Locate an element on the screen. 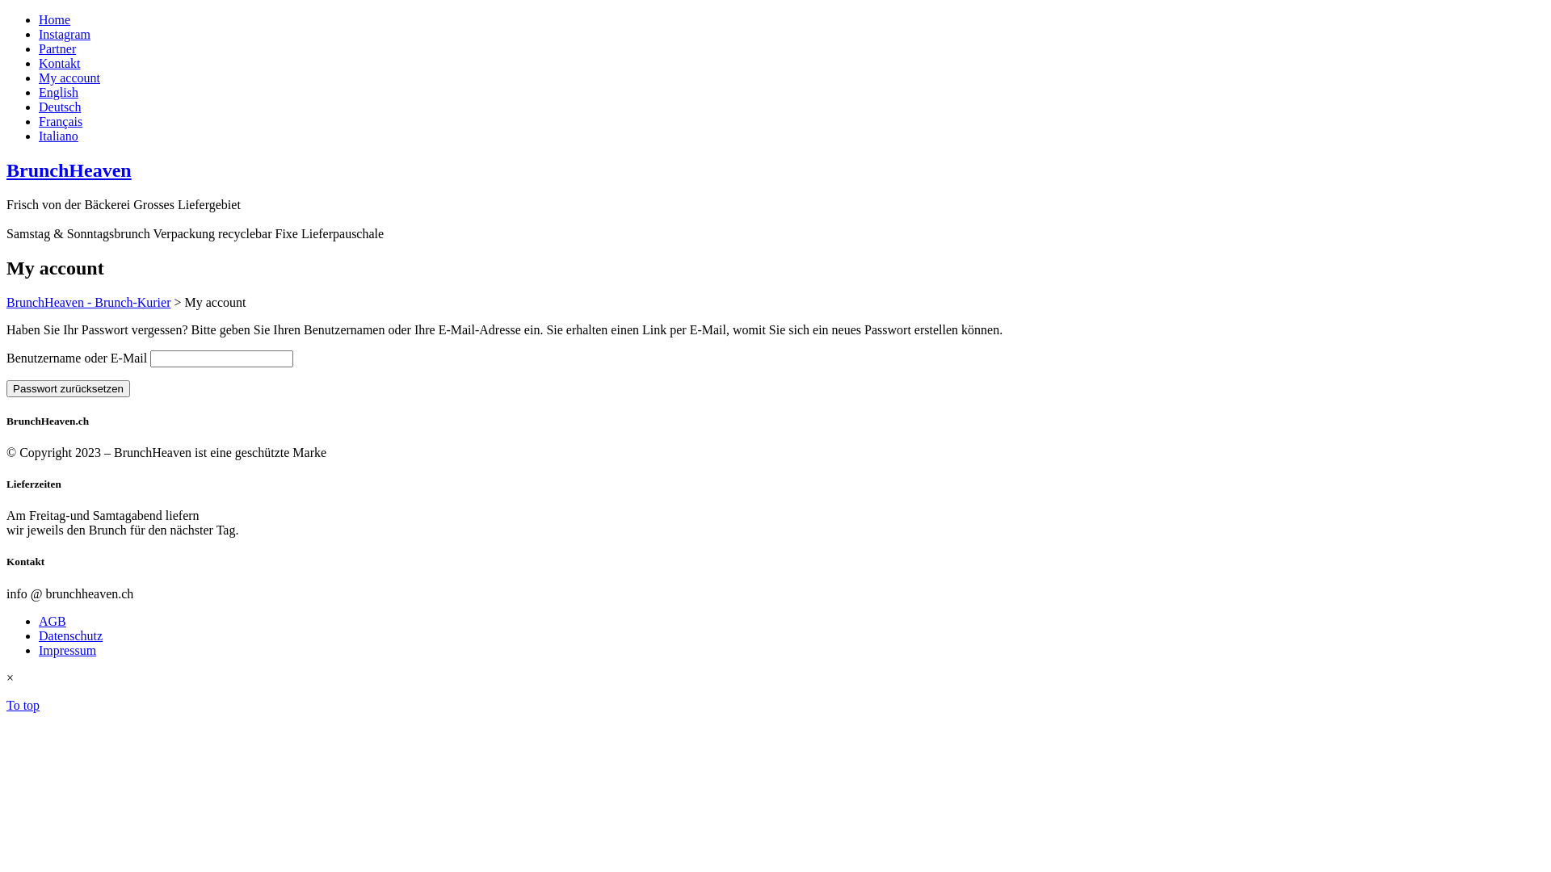 The width and height of the screenshot is (1551, 872). Kontakt is located at coordinates (60, 63).